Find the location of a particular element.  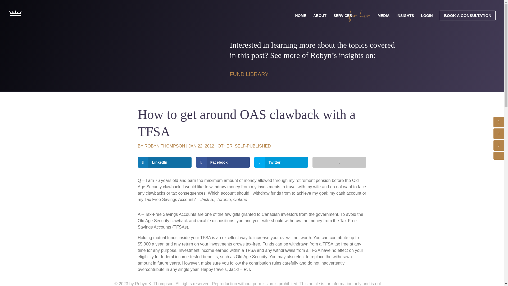

Twitter is located at coordinates (281, 162).